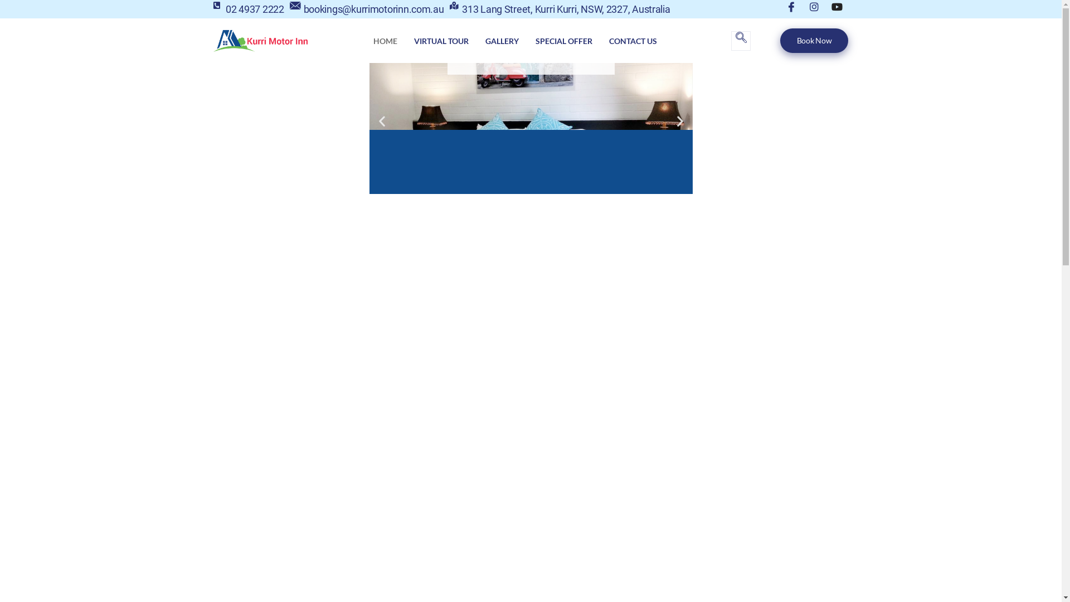 Image resolution: width=1070 pixels, height=602 pixels. What do you see at coordinates (633, 41) in the screenshot?
I see `CONTACT US` at bounding box center [633, 41].